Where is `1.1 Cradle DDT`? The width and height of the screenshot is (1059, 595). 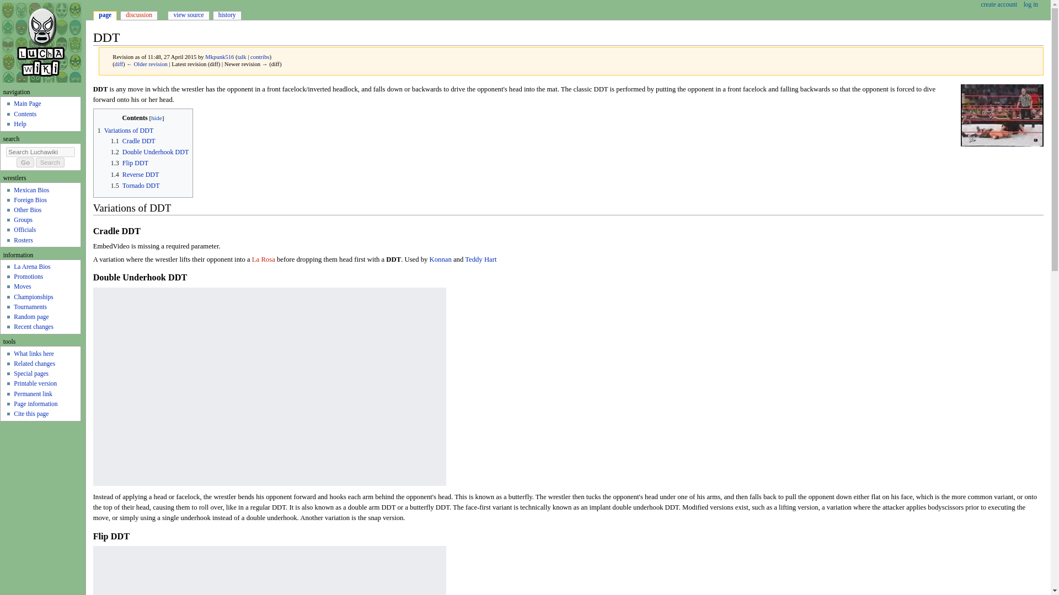
1.1 Cradle DDT is located at coordinates (133, 141).